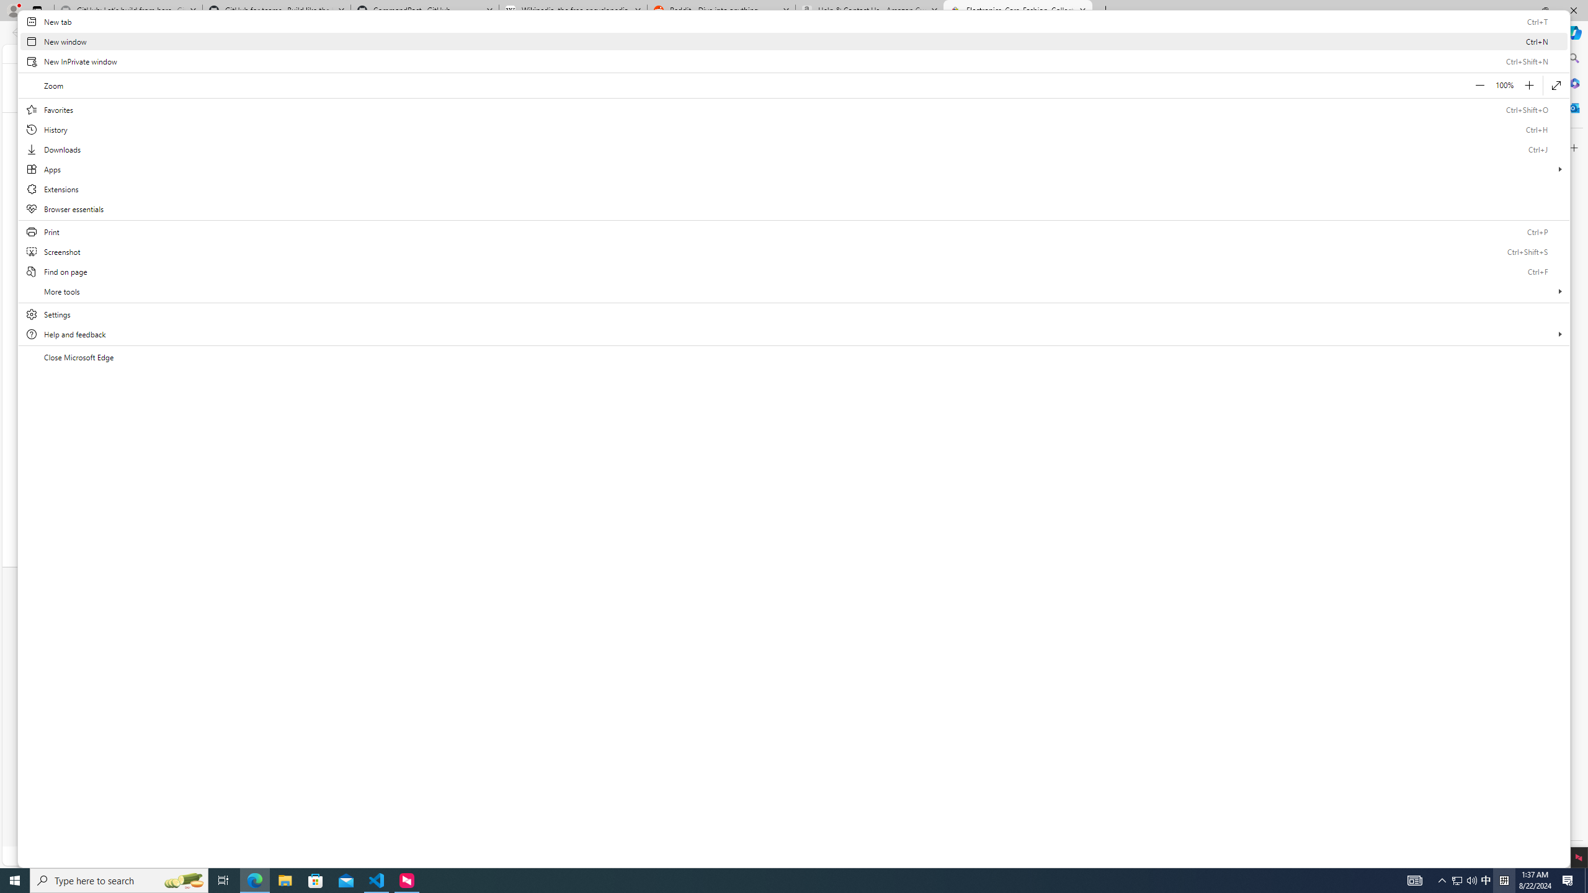 Image resolution: width=1588 pixels, height=893 pixels. What do you see at coordinates (1075, 53) in the screenshot?
I see `My eBay` at bounding box center [1075, 53].